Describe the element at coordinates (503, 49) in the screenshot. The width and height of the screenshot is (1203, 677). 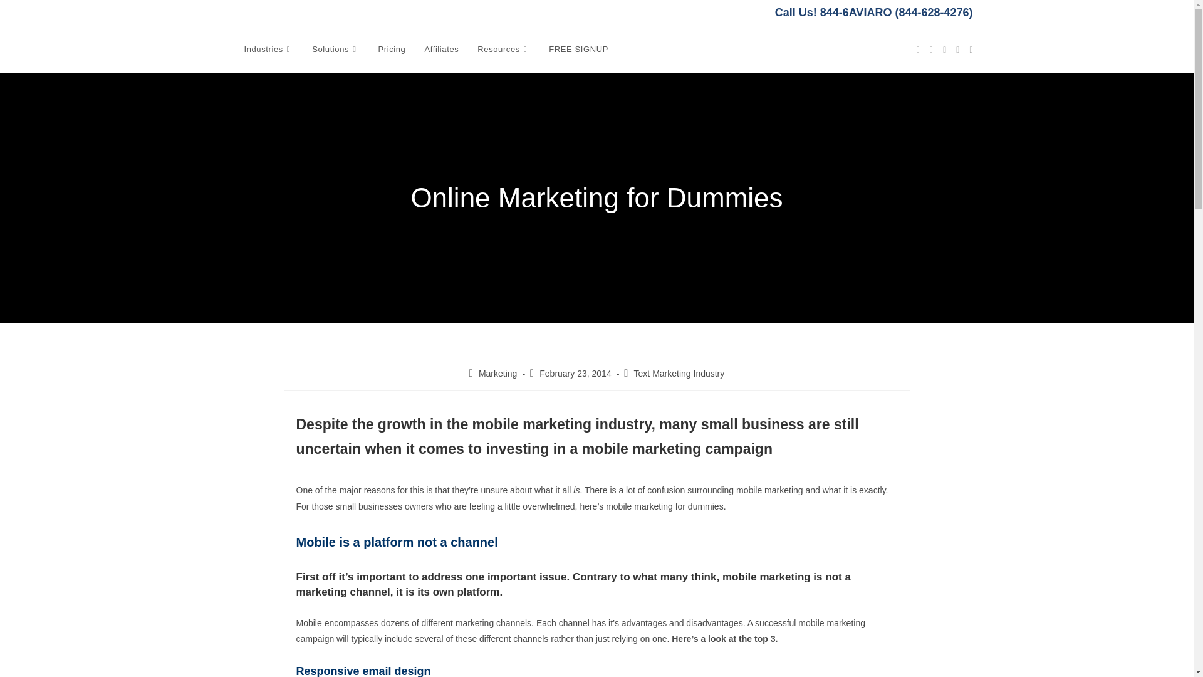
I see `Resources` at that location.